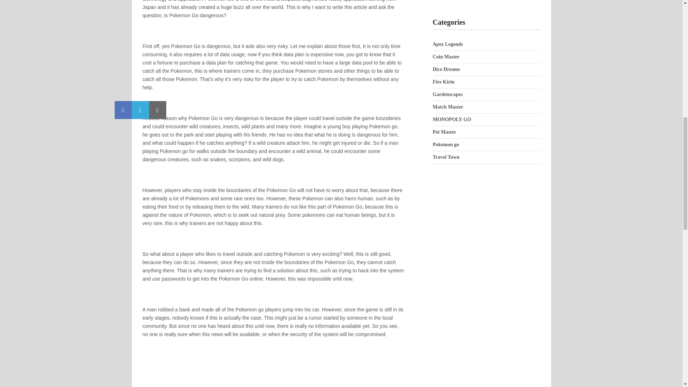  What do you see at coordinates (448, 94) in the screenshot?
I see `Gardenscapes` at bounding box center [448, 94].